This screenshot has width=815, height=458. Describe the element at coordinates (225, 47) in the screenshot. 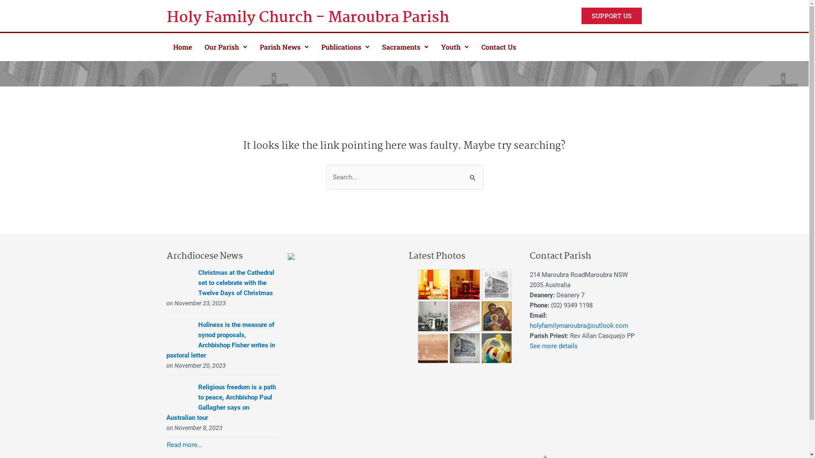

I see `Our Parish` at that location.